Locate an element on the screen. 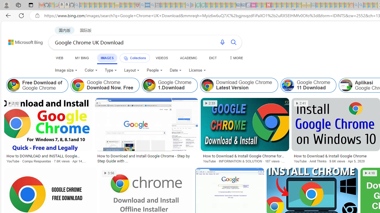 The height and width of the screenshot is (213, 380). Google Chrome 11 Download is located at coordinates (288, 85).